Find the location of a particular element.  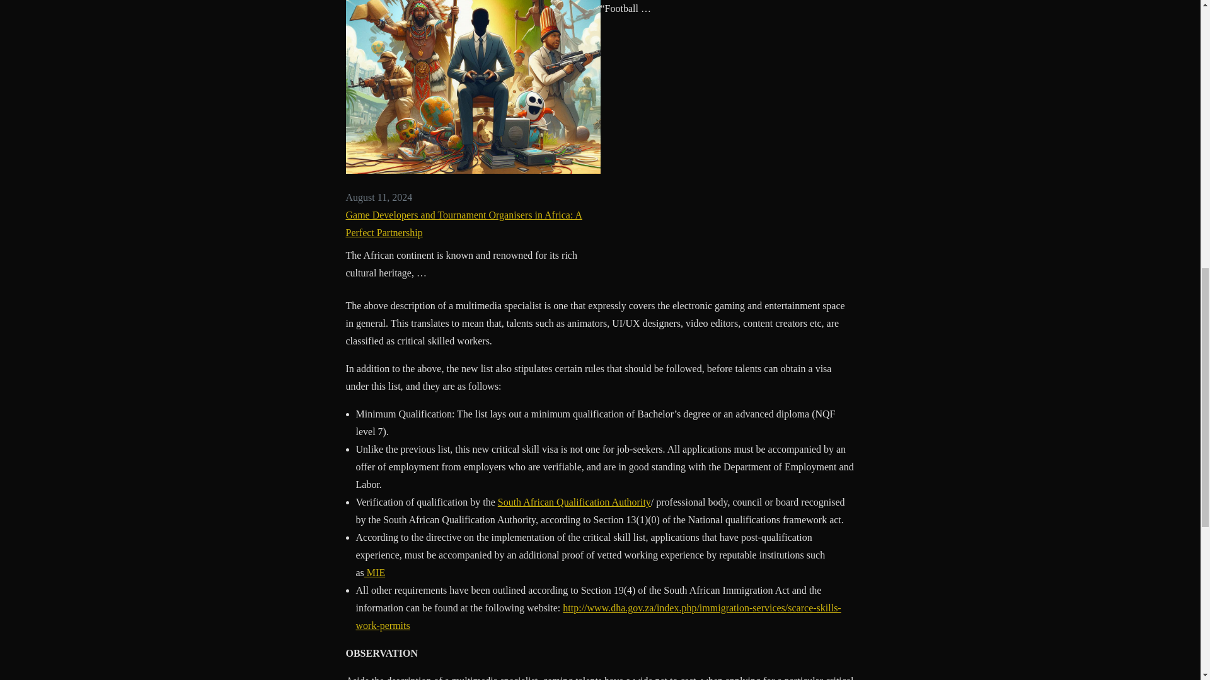

 MIE is located at coordinates (374, 572).